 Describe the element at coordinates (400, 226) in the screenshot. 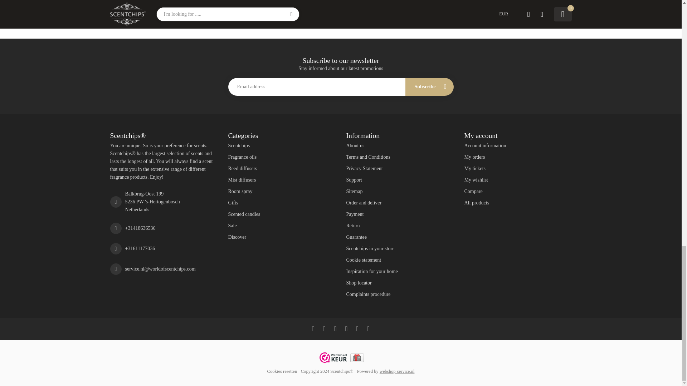

I see `Return` at that location.